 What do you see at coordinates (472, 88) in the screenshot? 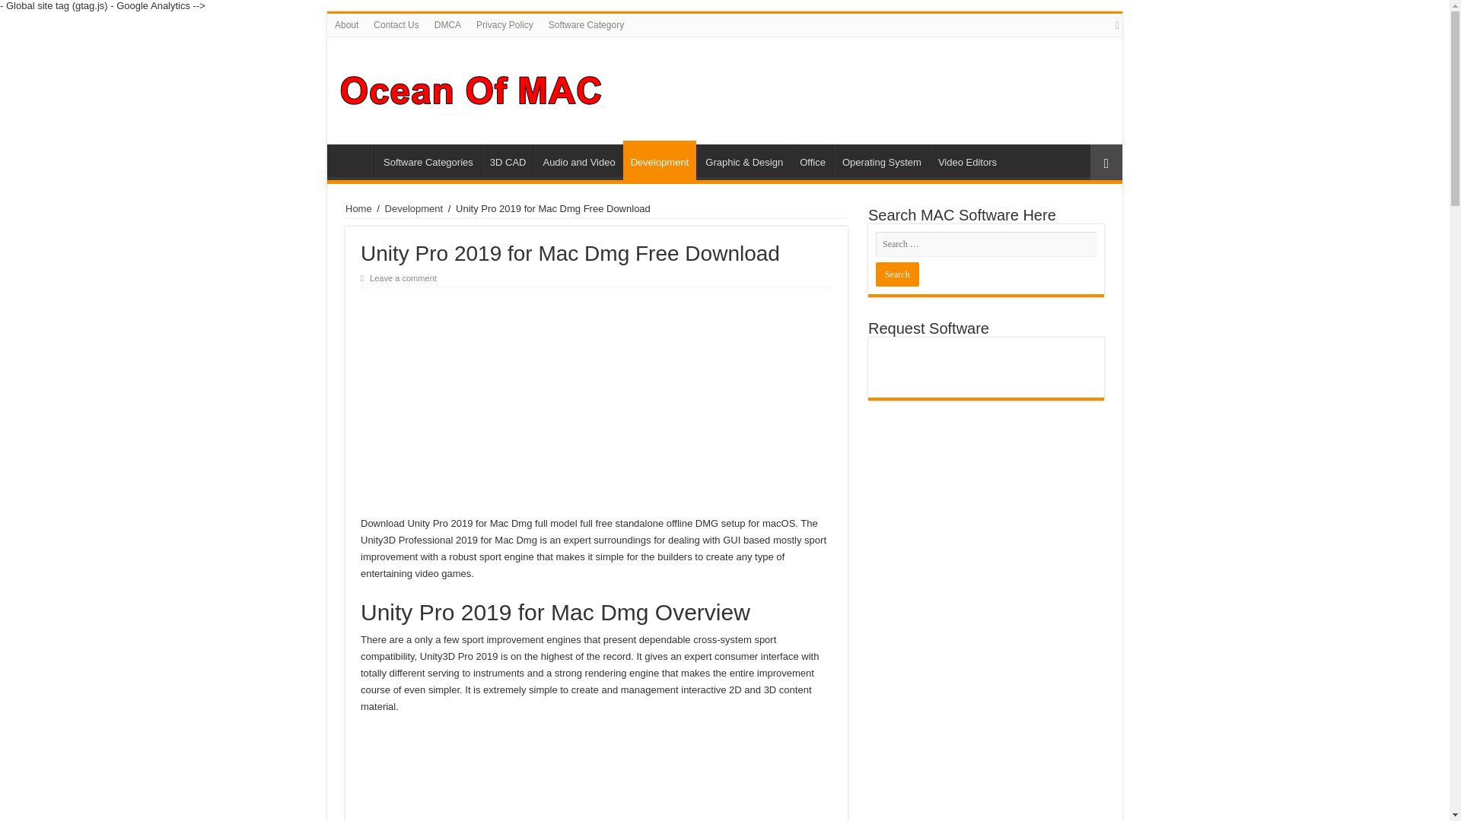
I see `Ocean Of Mac` at bounding box center [472, 88].